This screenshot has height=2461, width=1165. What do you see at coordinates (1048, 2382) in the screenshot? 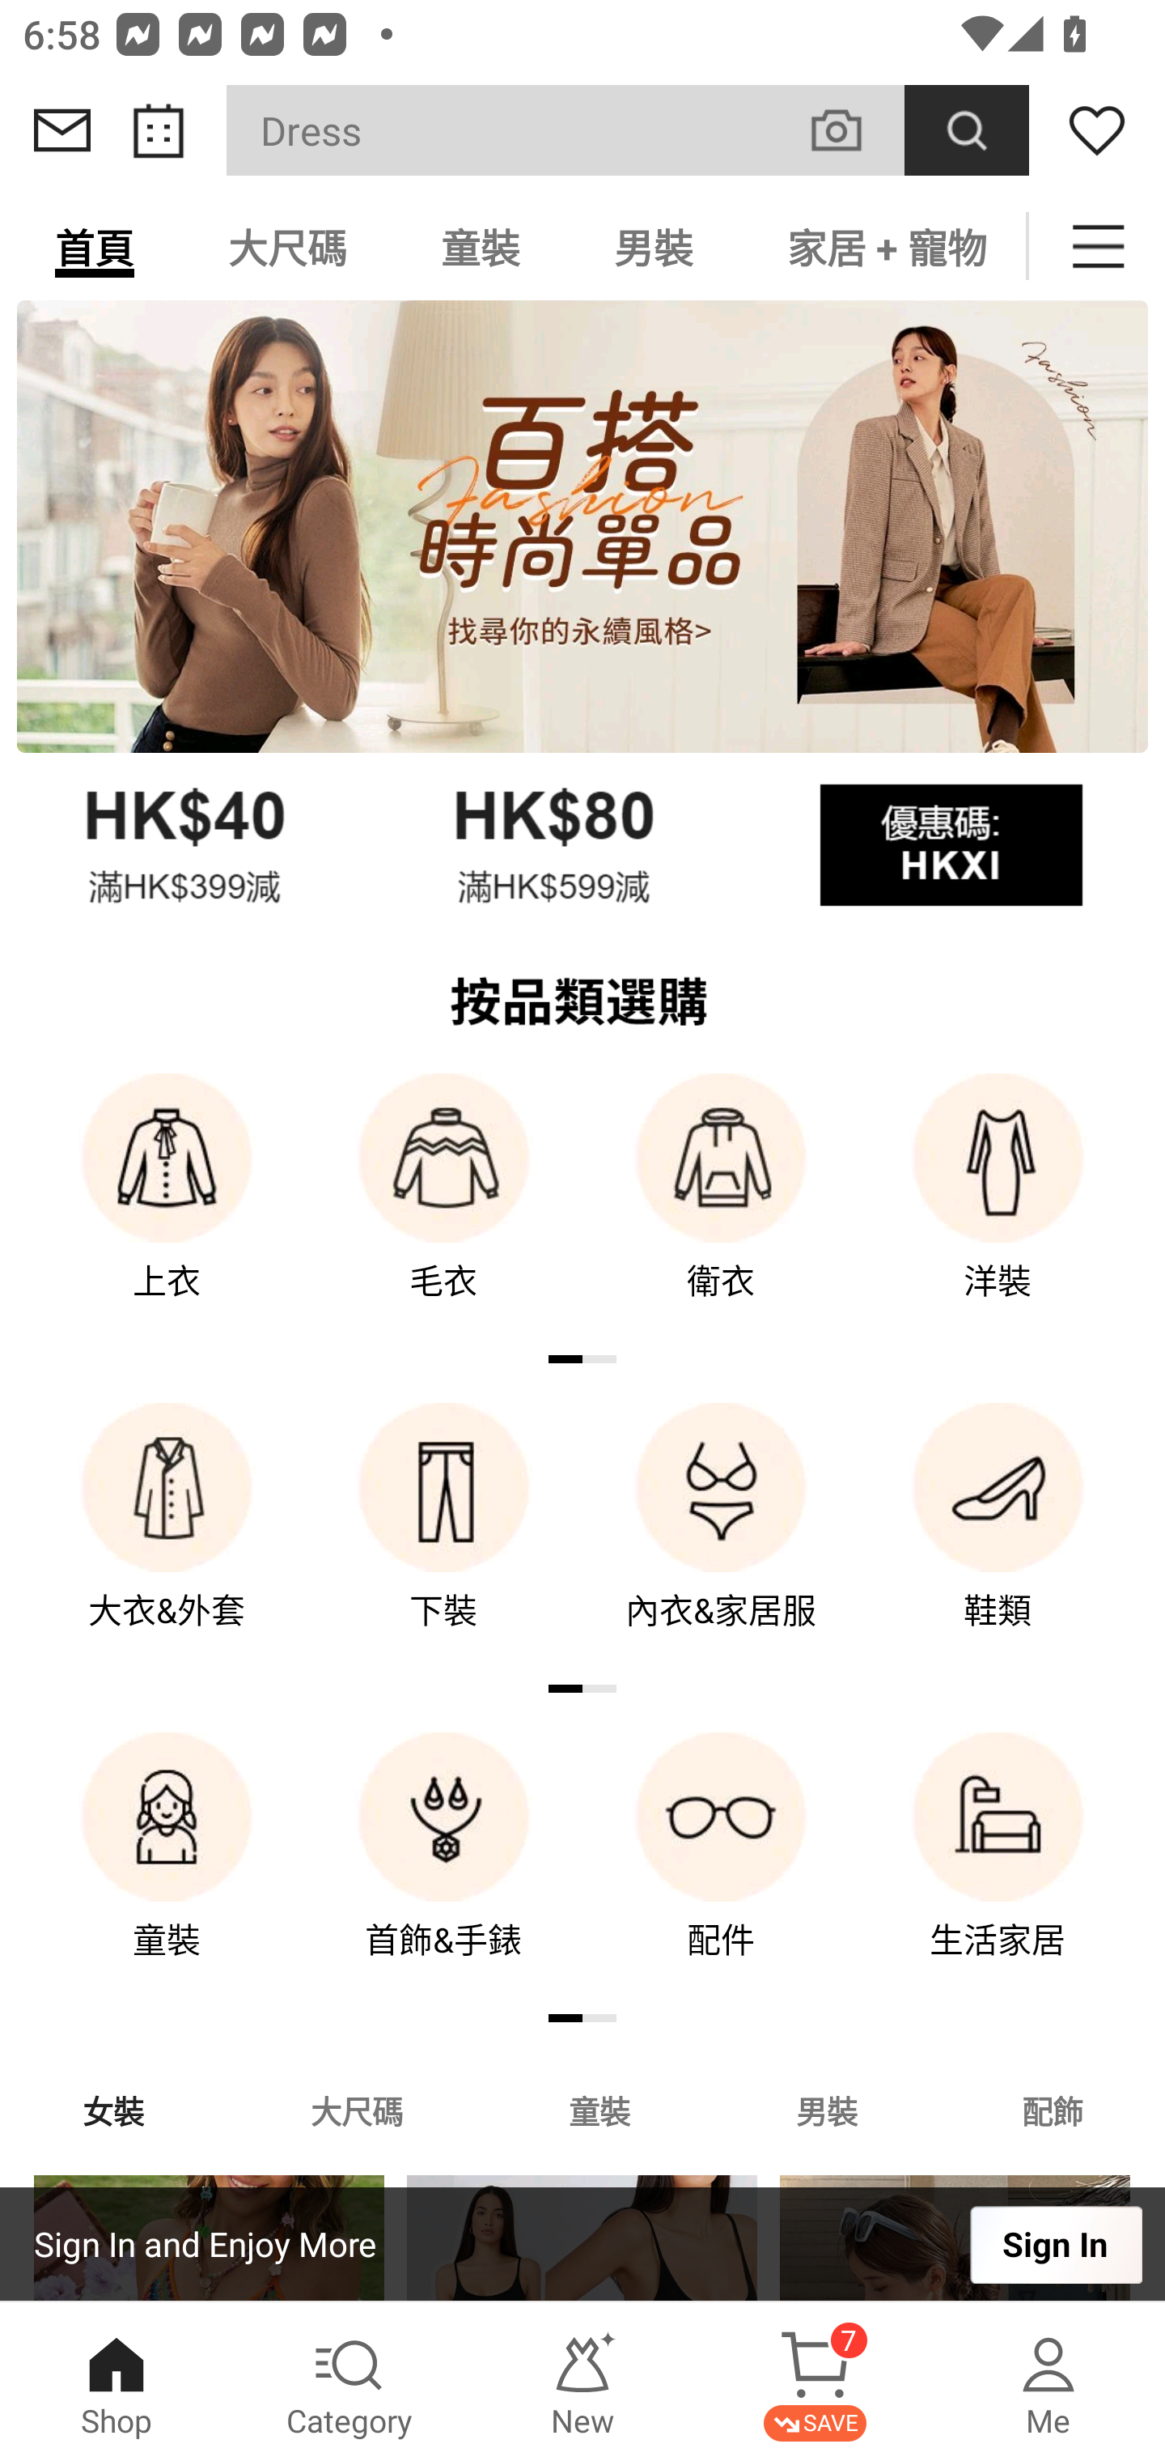
I see `Me` at bounding box center [1048, 2382].